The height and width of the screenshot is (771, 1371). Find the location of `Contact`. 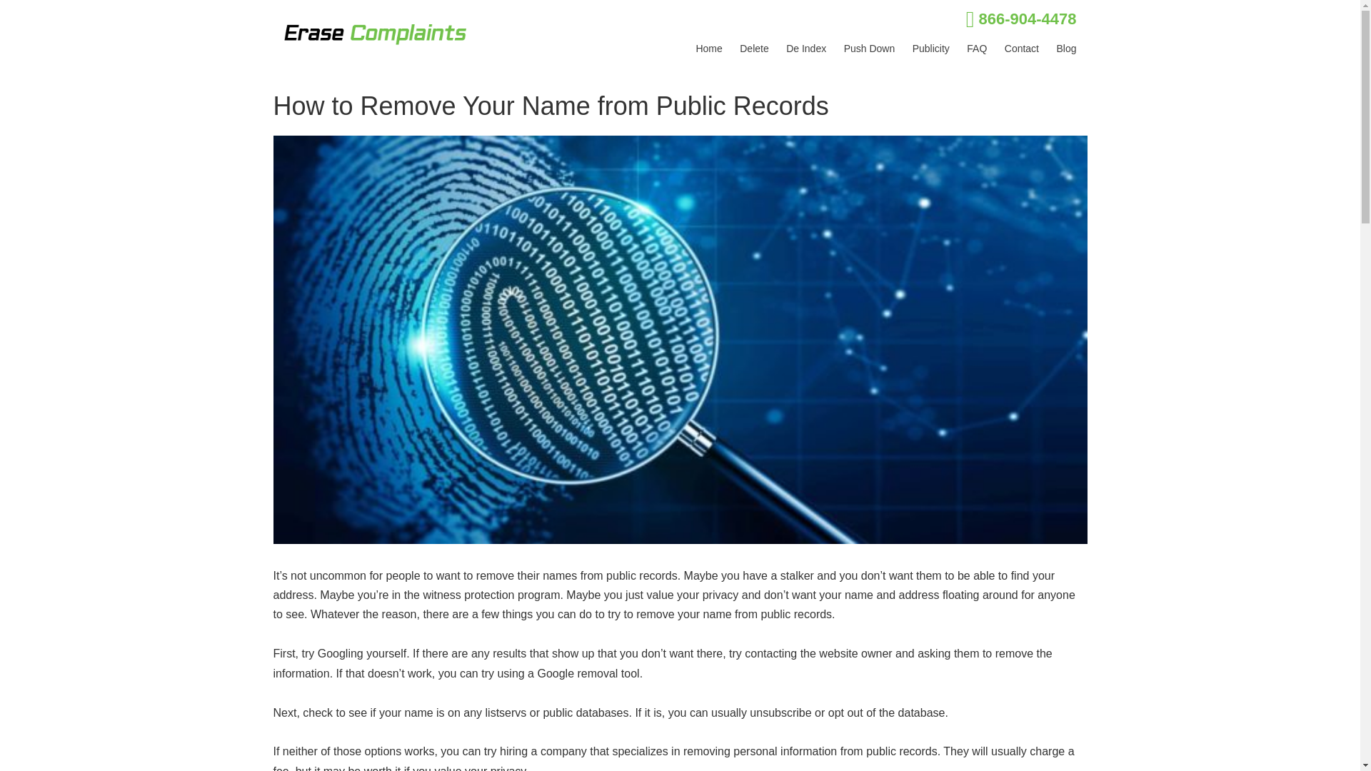

Contact is located at coordinates (1022, 49).